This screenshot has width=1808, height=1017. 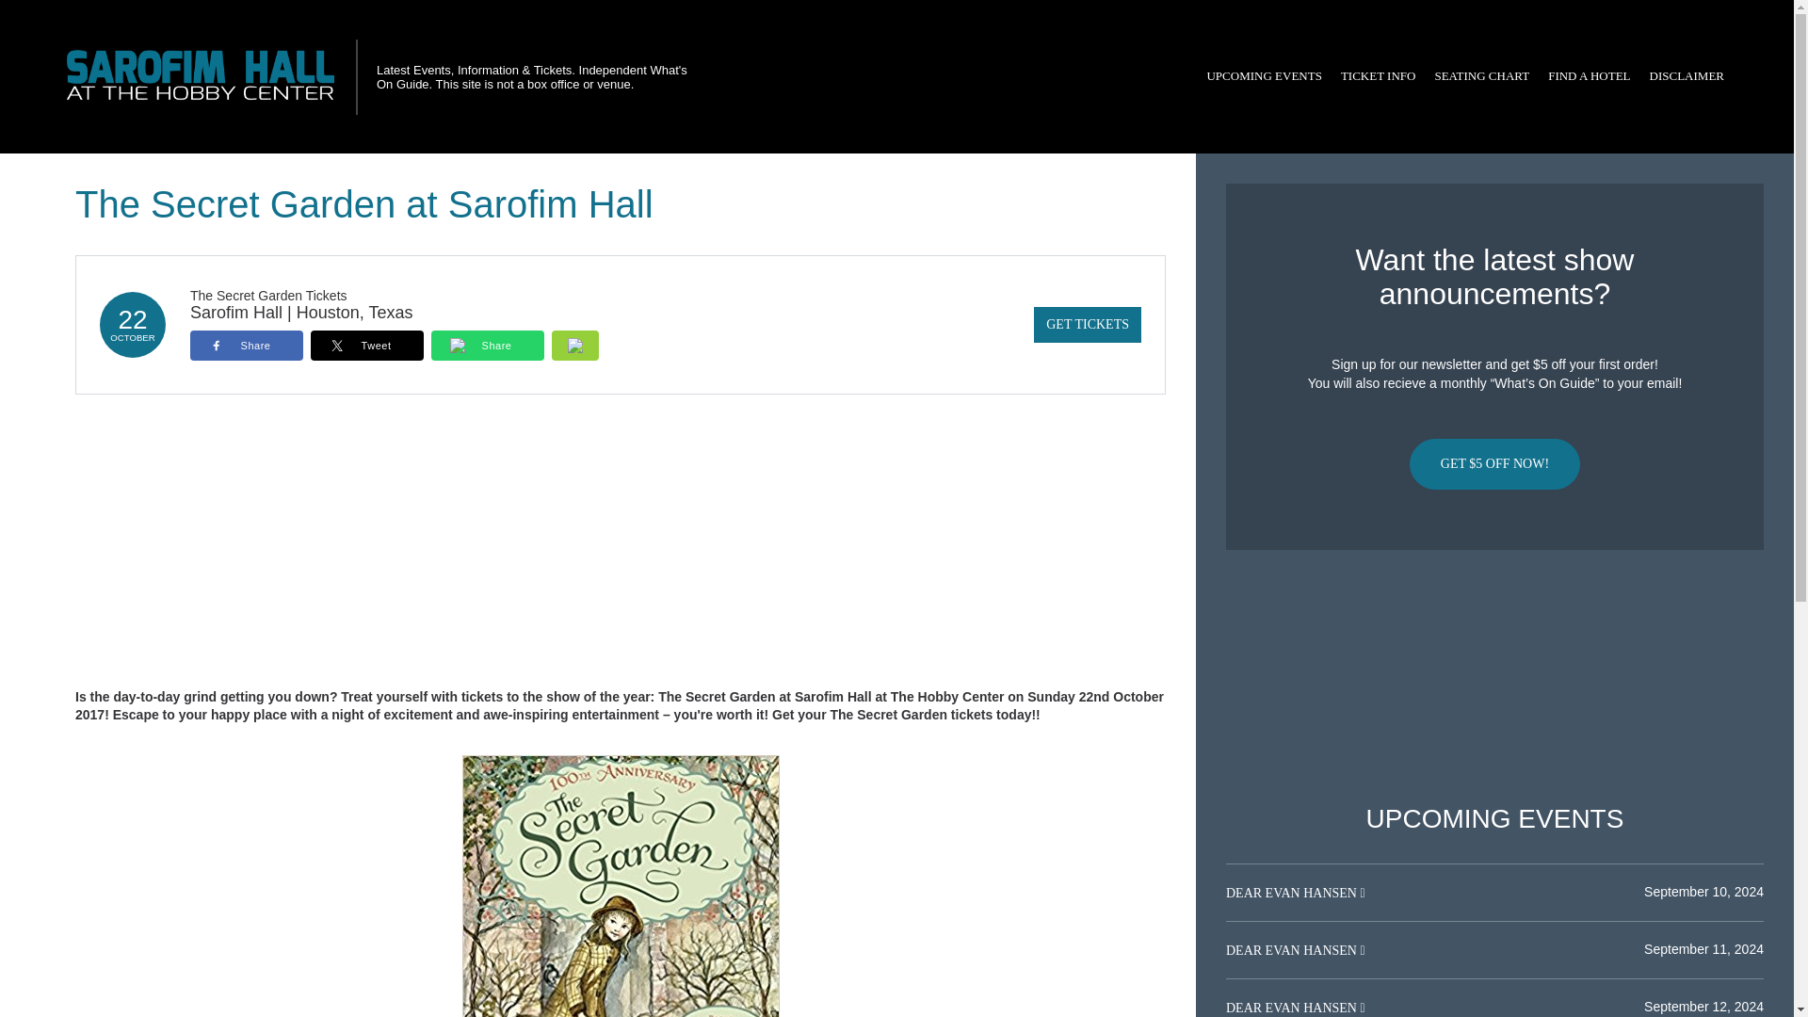 What do you see at coordinates (1589, 76) in the screenshot?
I see `FIND A HOTEL` at bounding box center [1589, 76].